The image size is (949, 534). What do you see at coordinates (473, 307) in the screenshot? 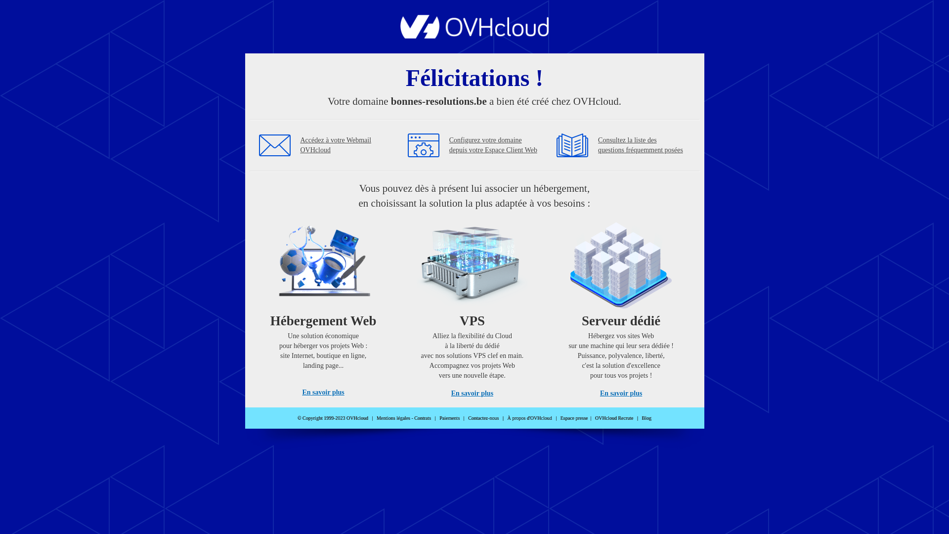
I see `VPS` at bounding box center [473, 307].